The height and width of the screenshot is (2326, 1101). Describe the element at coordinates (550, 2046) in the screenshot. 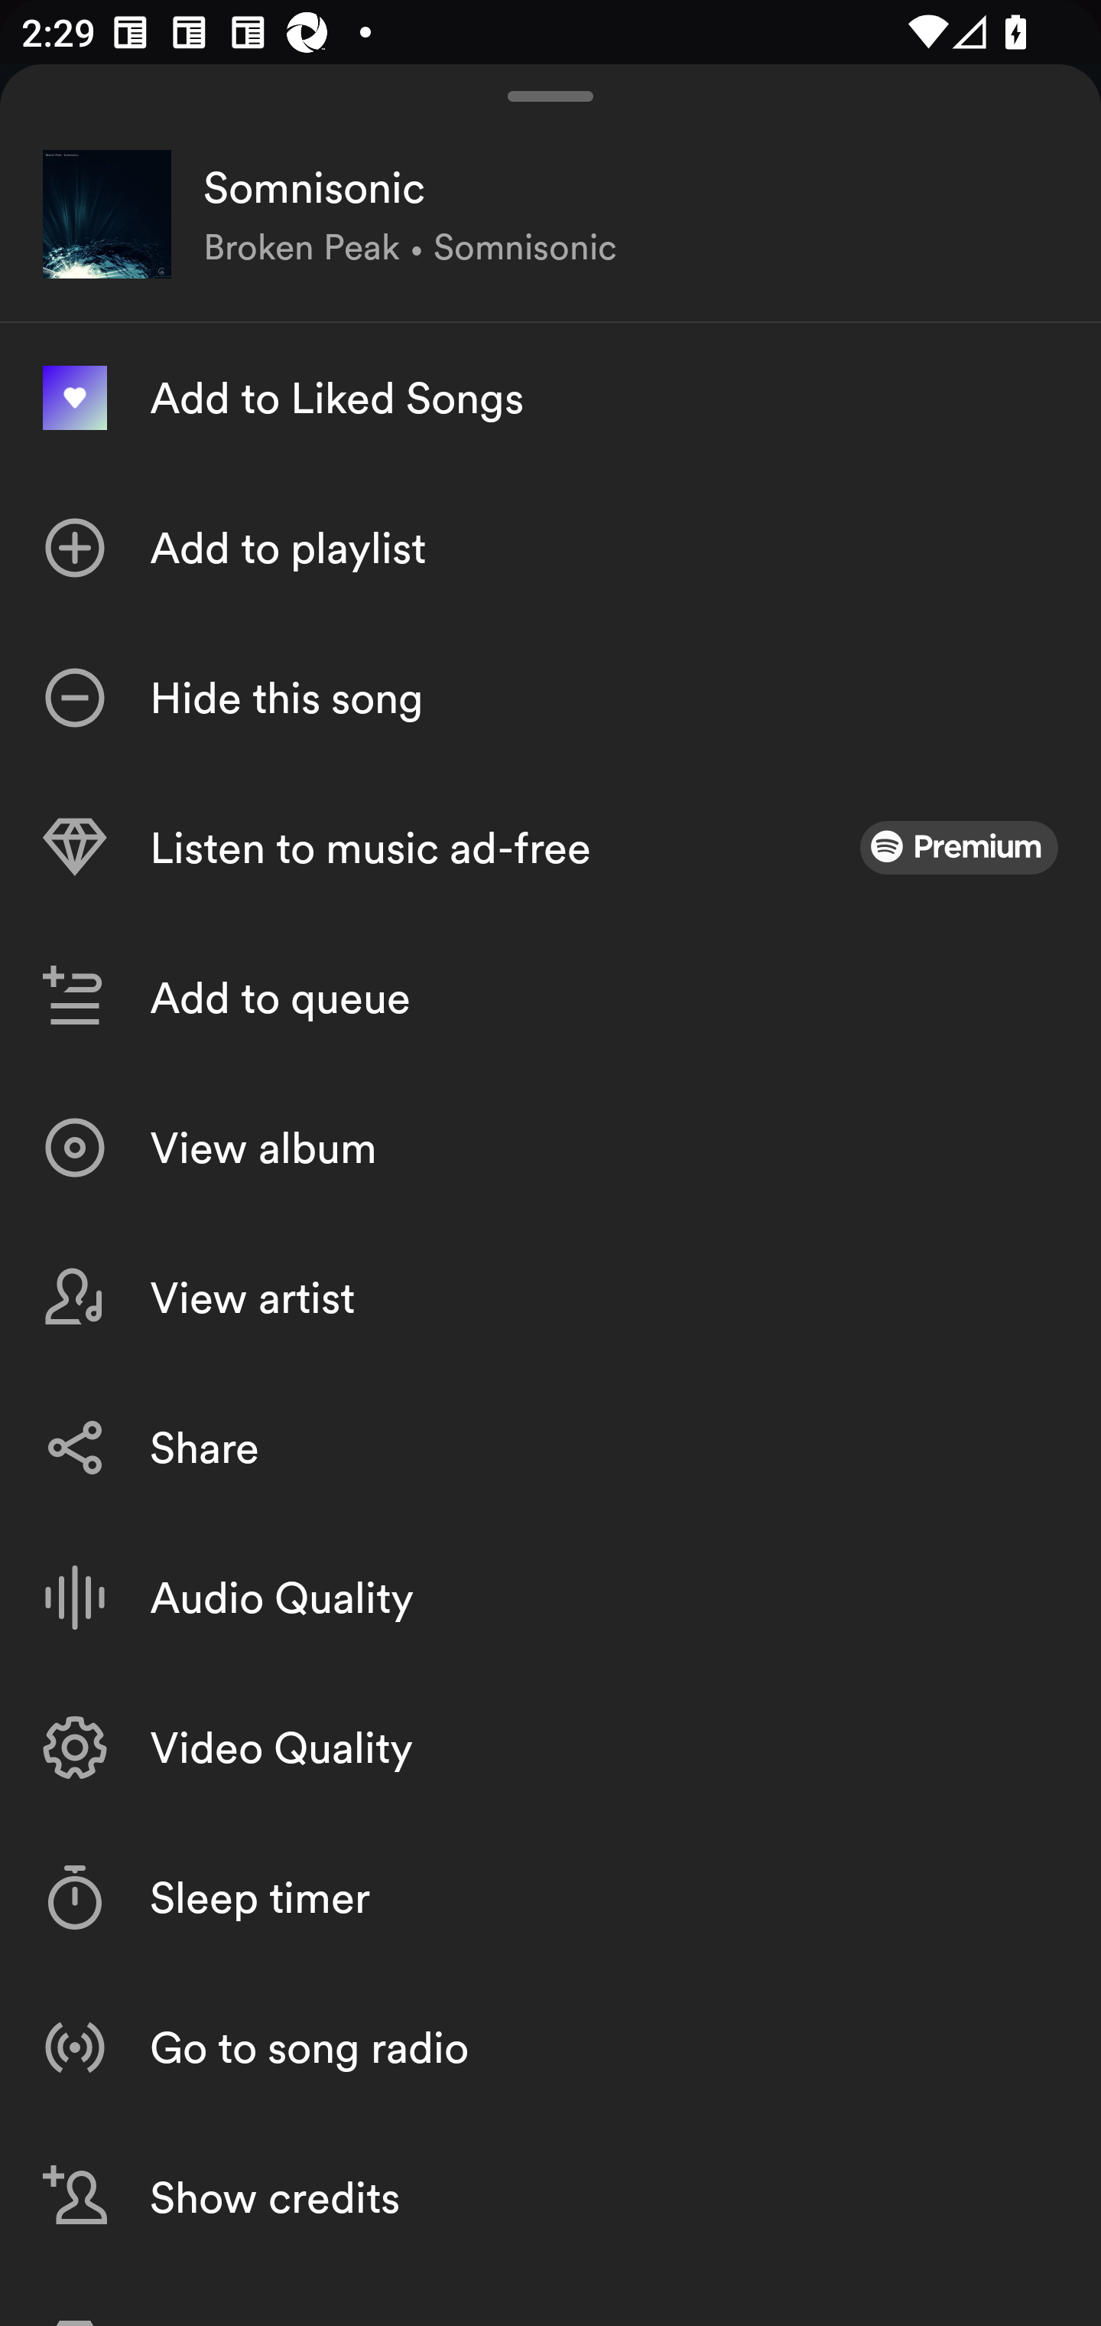

I see `Go to song radio` at that location.